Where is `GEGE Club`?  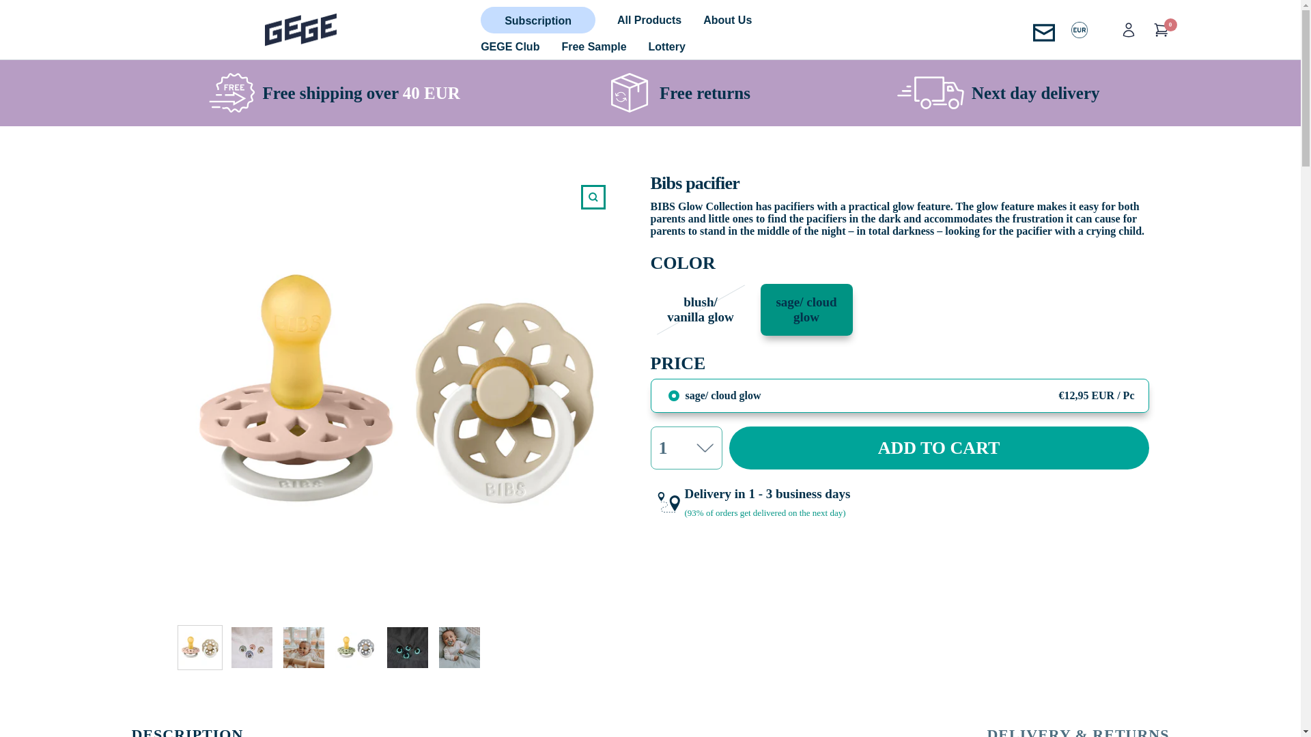
GEGE Club is located at coordinates (509, 46).